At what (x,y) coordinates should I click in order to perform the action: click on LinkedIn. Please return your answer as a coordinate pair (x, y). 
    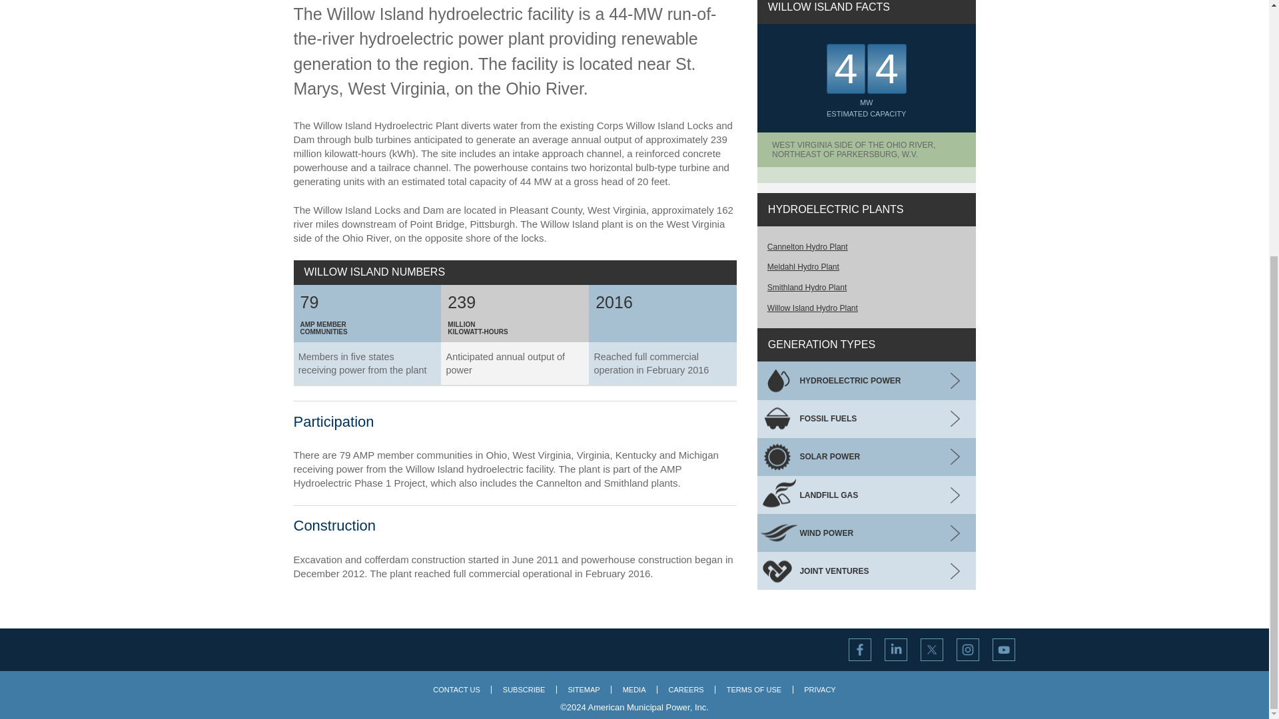
    Looking at the image, I should click on (895, 650).